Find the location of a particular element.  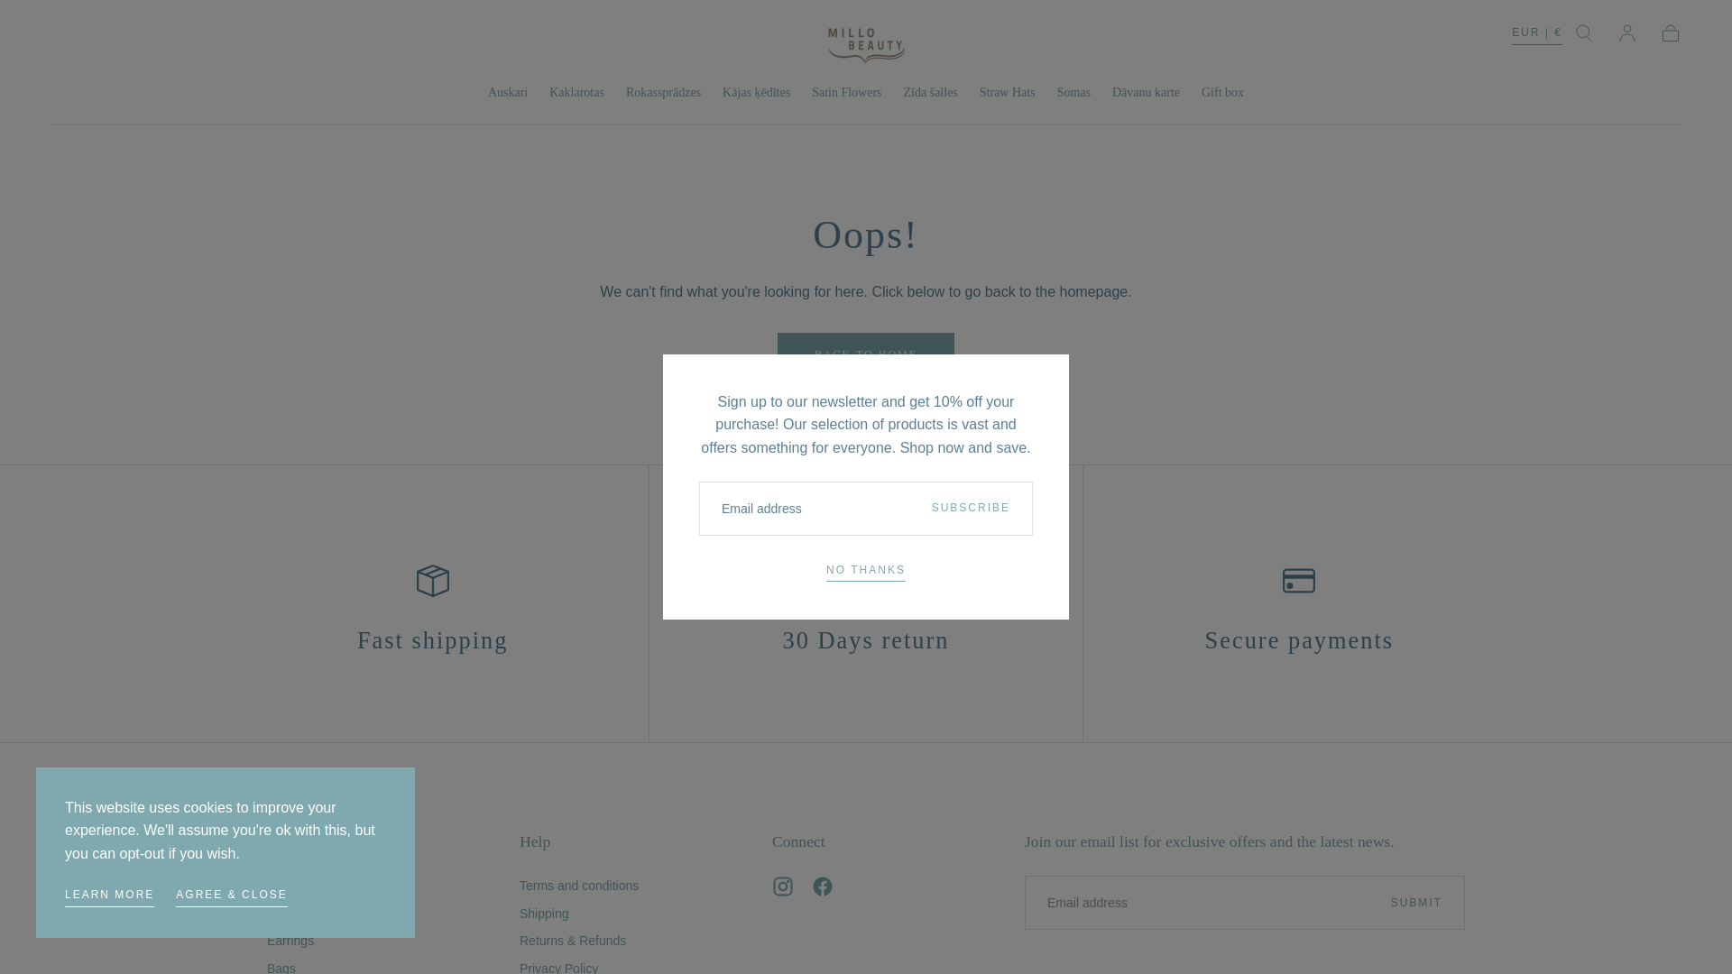

Necklaces is located at coordinates (299, 885).